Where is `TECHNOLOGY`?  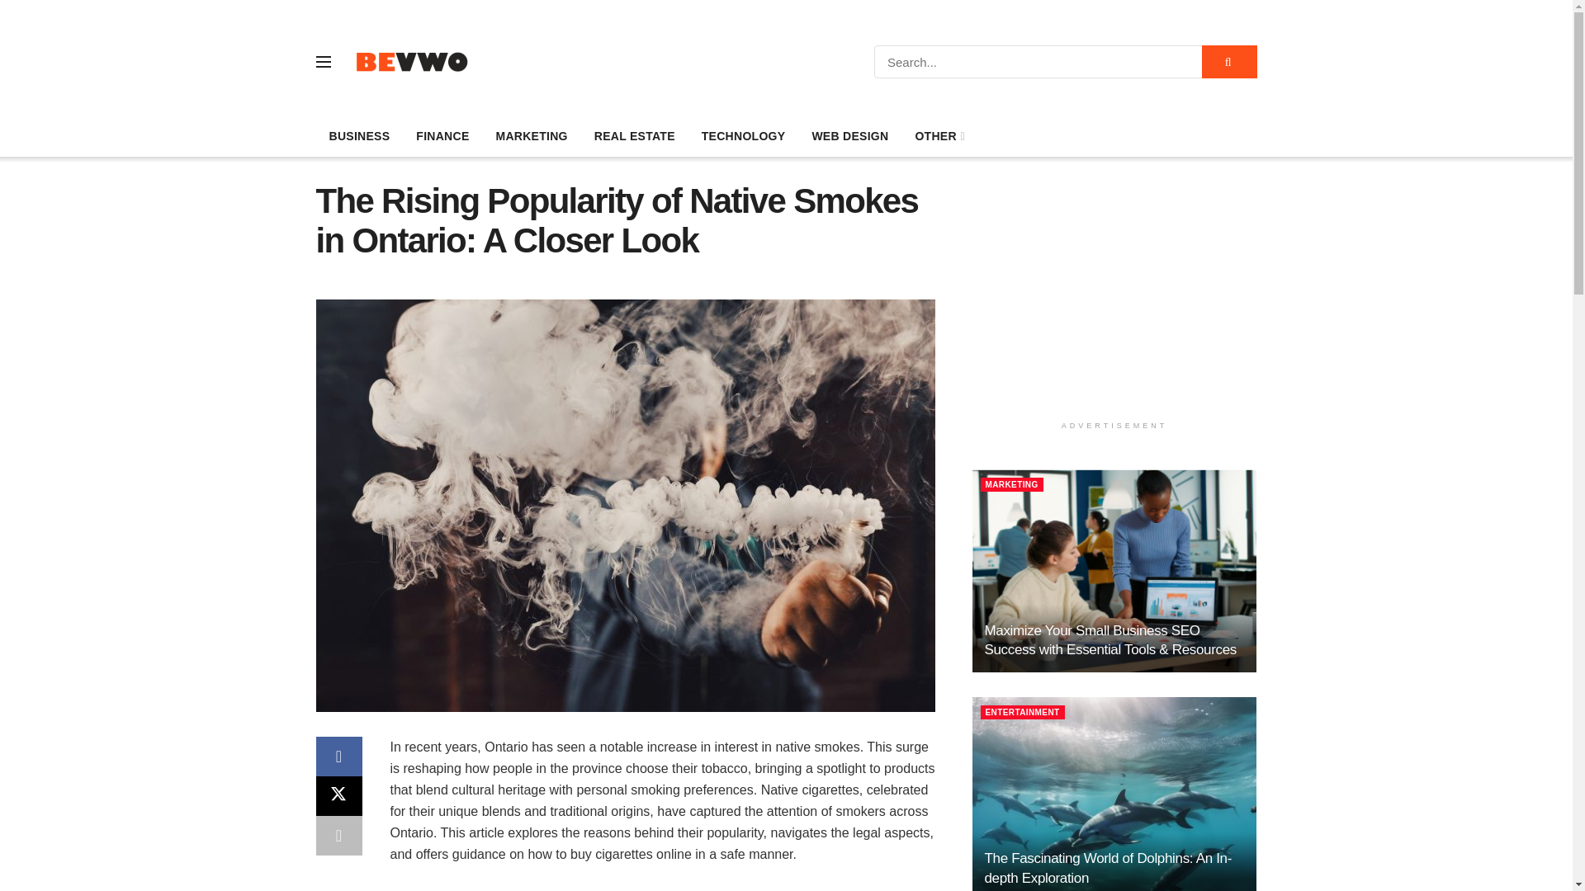
TECHNOLOGY is located at coordinates (743, 136).